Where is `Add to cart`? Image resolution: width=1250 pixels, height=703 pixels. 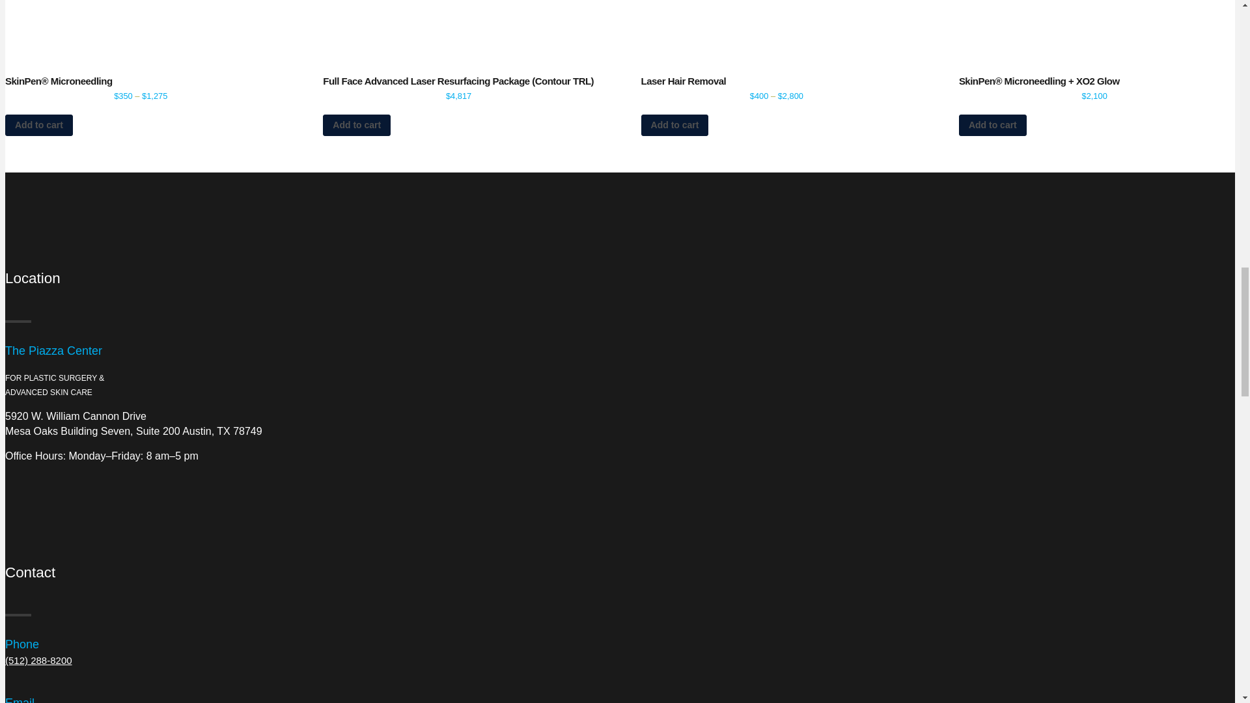 Add to cart is located at coordinates (356, 125).